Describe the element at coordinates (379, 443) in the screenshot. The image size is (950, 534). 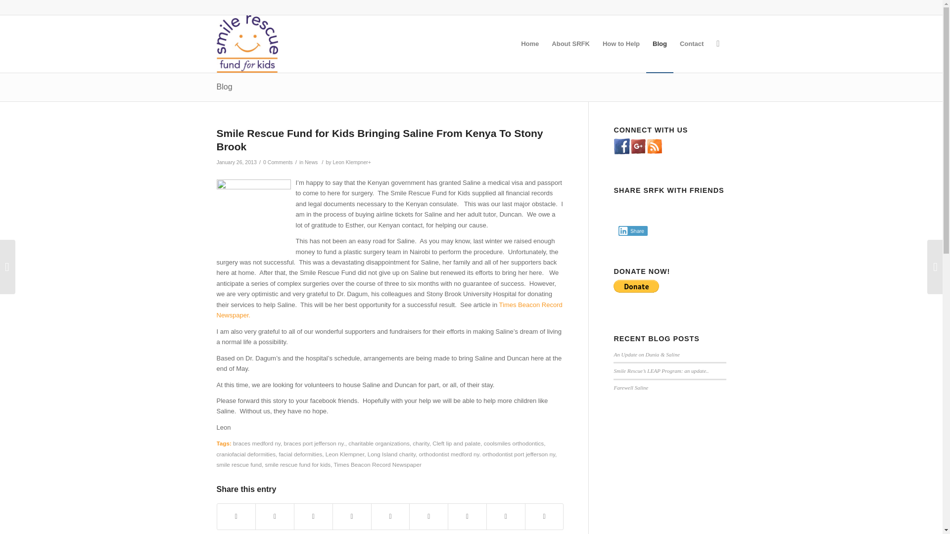
I see `charitable organizations` at that location.